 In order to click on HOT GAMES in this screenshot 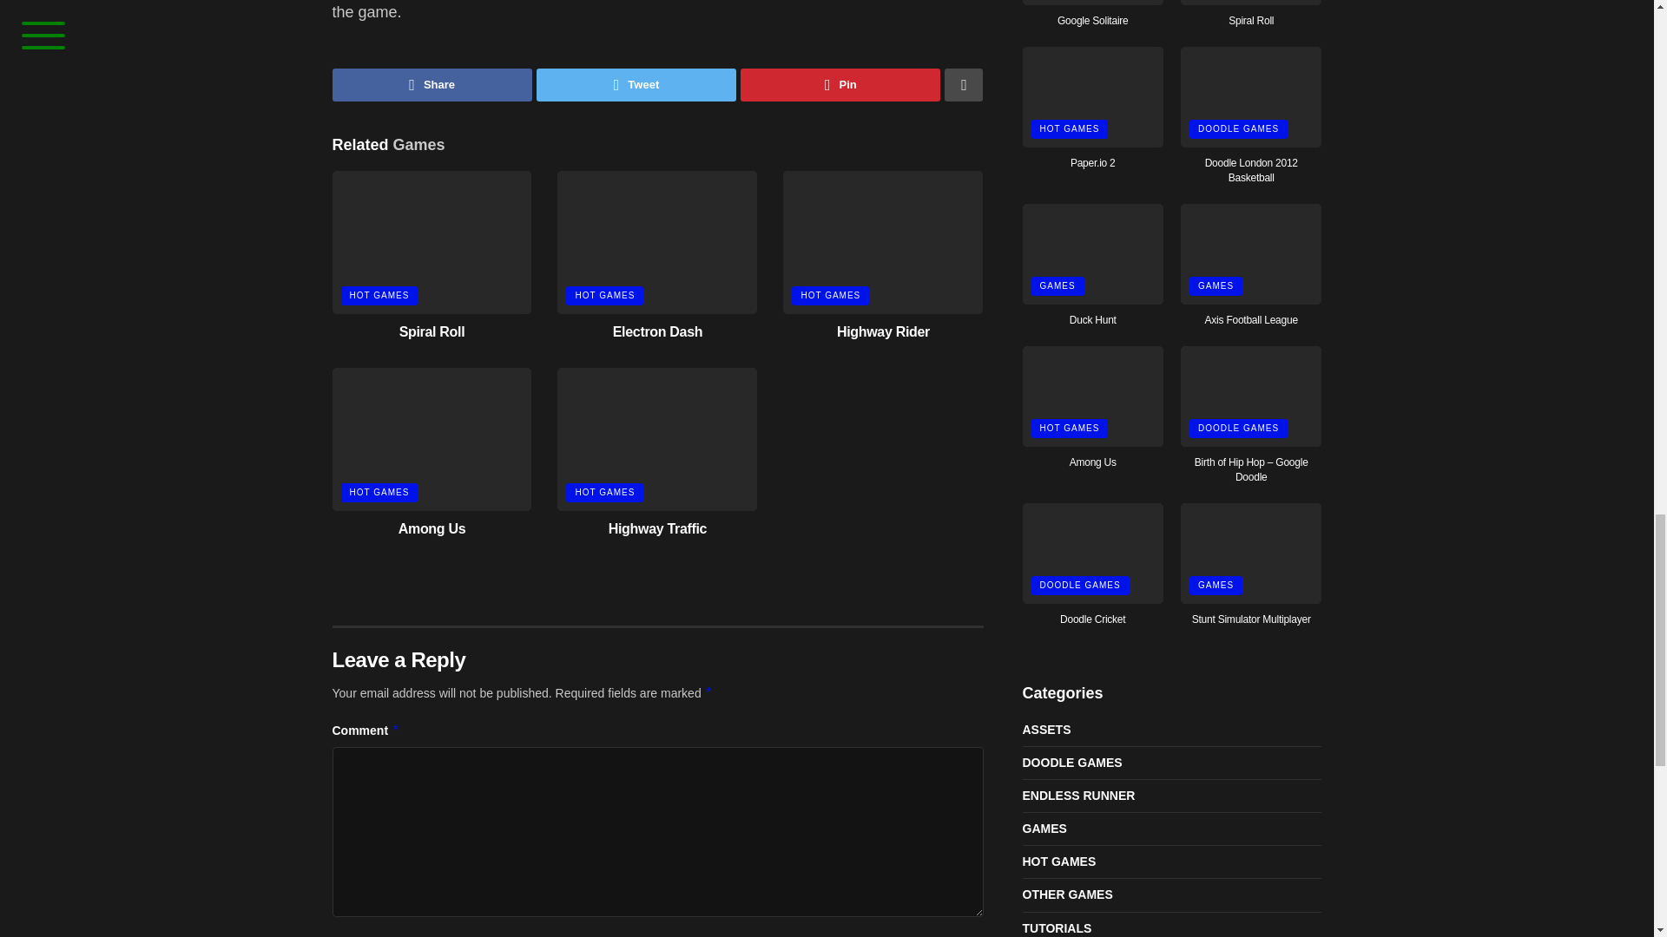, I will do `click(830, 296)`.